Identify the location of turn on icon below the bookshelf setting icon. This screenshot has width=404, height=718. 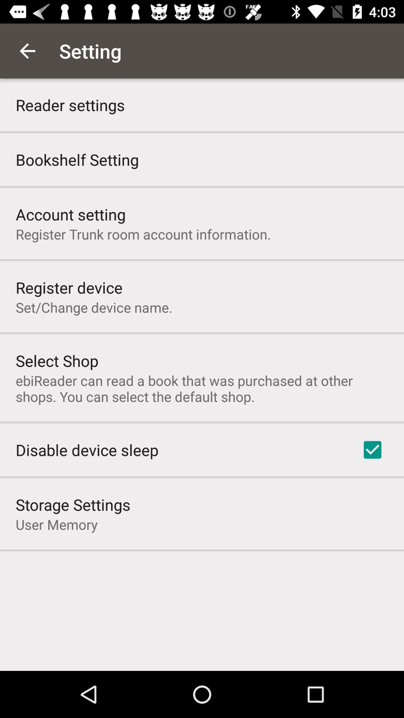
(71, 214).